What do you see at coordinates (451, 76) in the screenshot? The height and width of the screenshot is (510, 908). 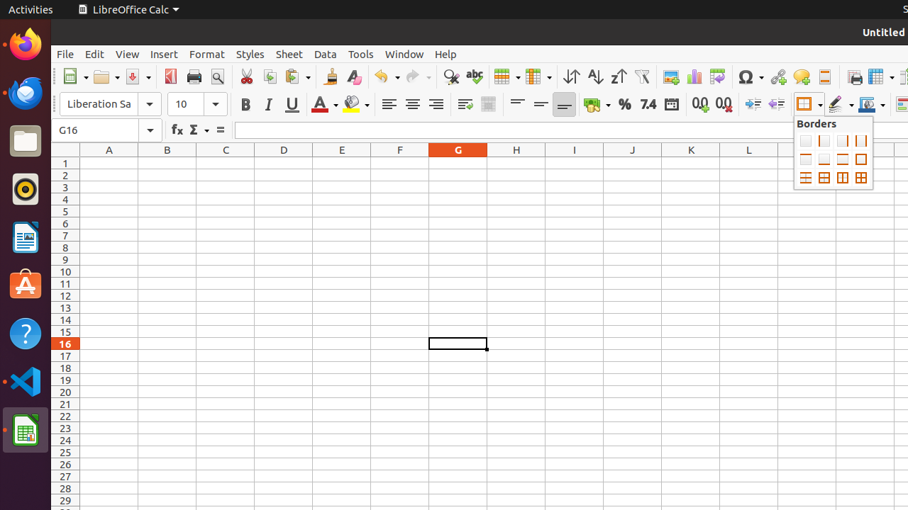 I see `Find & Replace` at bounding box center [451, 76].